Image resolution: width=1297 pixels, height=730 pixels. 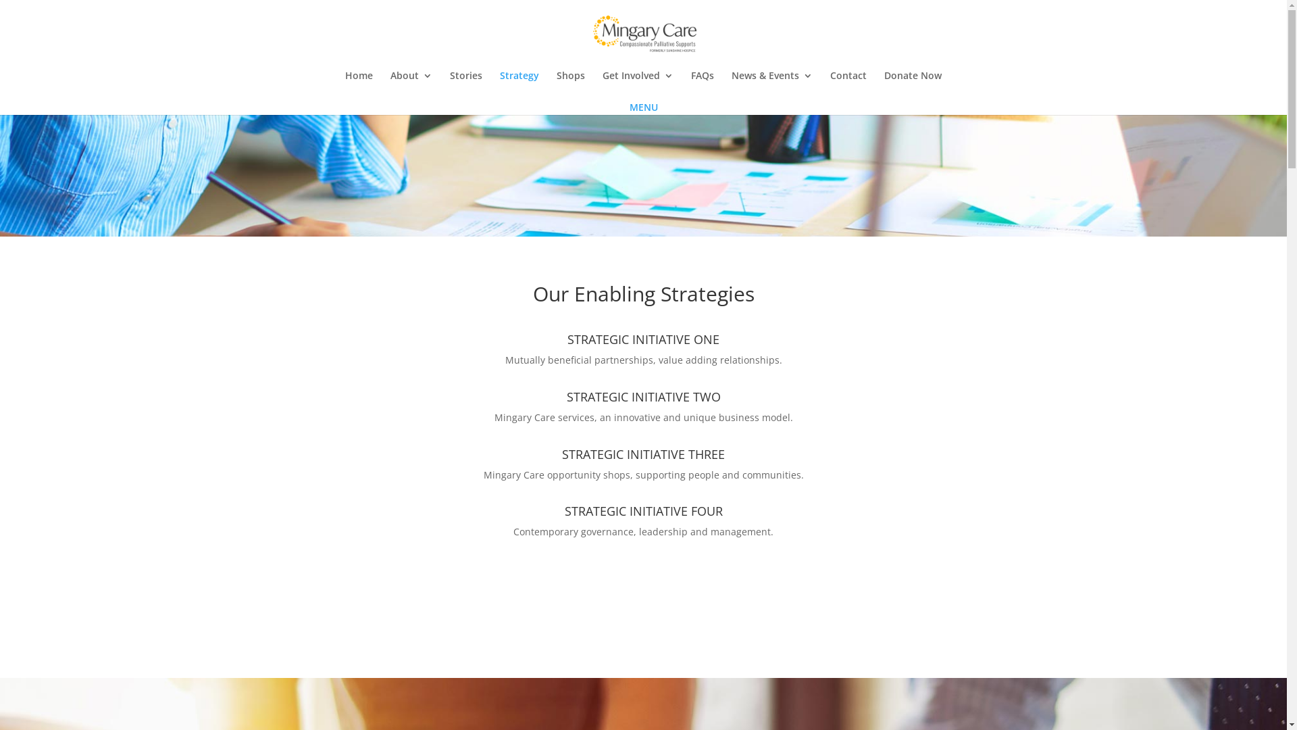 What do you see at coordinates (772, 85) in the screenshot?
I see `News & Events` at bounding box center [772, 85].